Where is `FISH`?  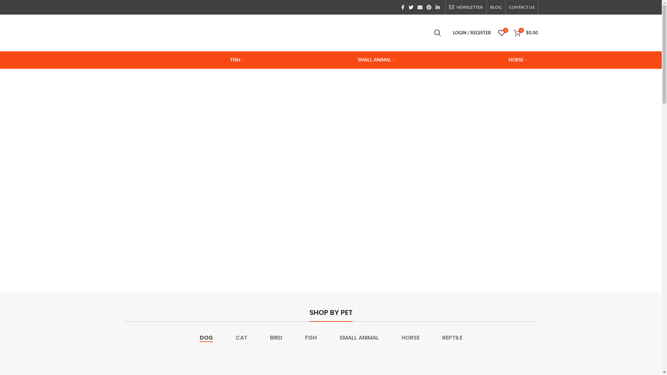 FISH is located at coordinates (311, 338).